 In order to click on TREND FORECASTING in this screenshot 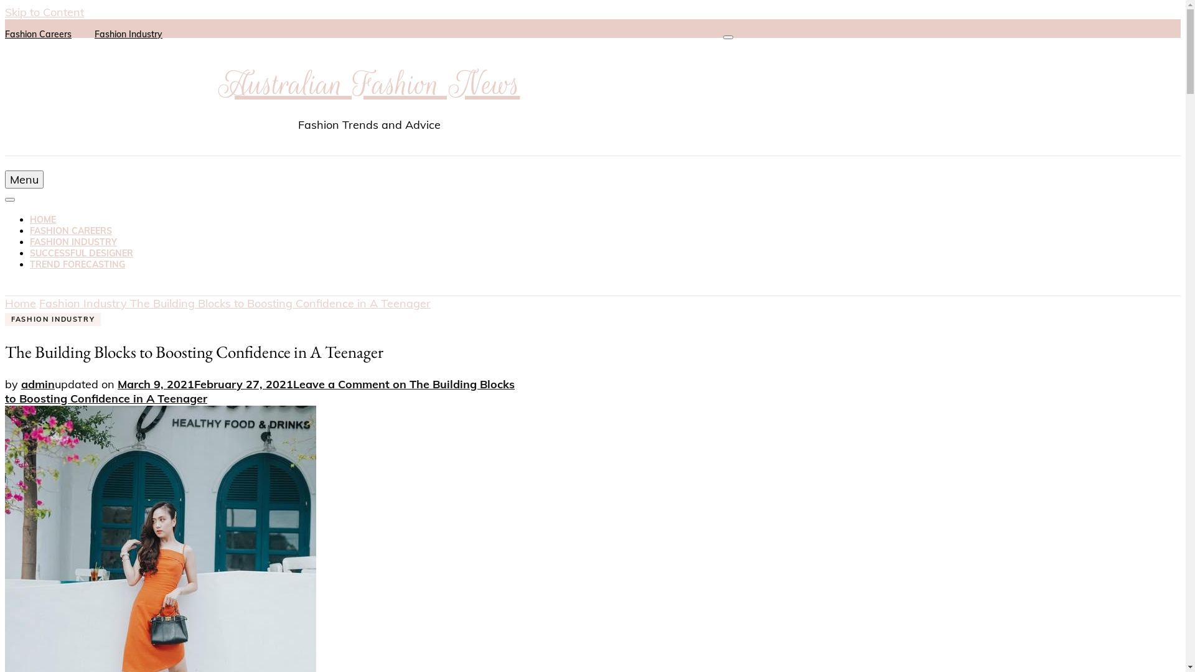, I will do `click(77, 264)`.